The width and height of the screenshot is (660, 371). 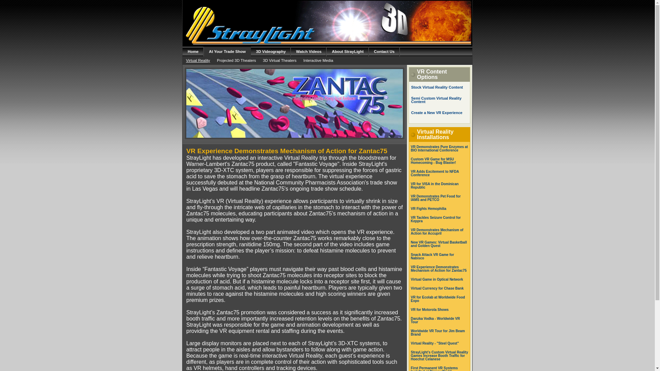 What do you see at coordinates (435, 320) in the screenshot?
I see `Danzka Vodka - Worldwide VR Tour` at bounding box center [435, 320].